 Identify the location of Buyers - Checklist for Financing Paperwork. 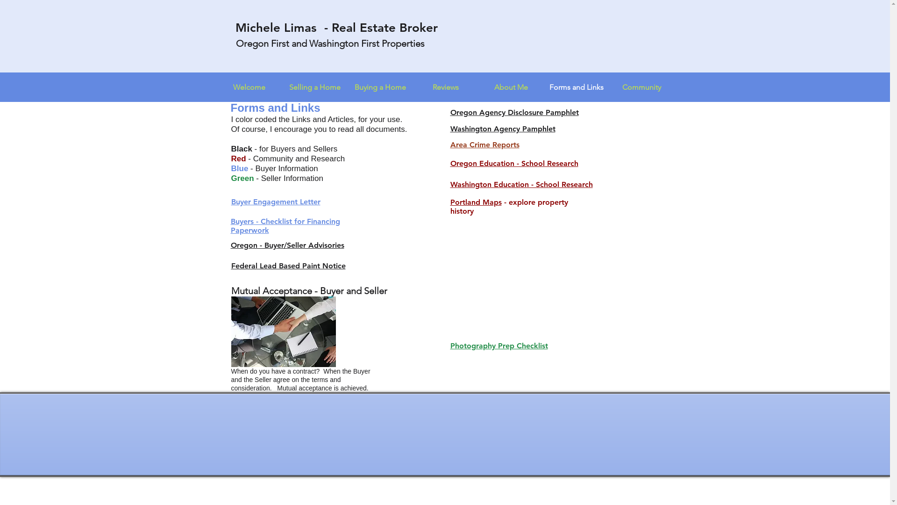
(285, 226).